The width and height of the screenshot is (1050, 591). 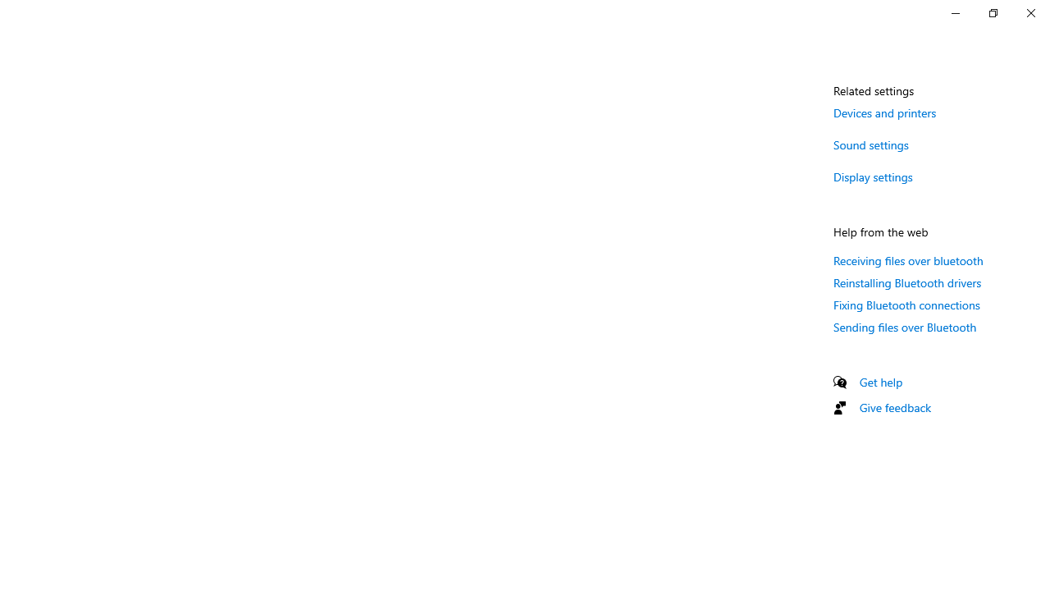 What do you see at coordinates (884, 112) in the screenshot?
I see `Devices and printers` at bounding box center [884, 112].